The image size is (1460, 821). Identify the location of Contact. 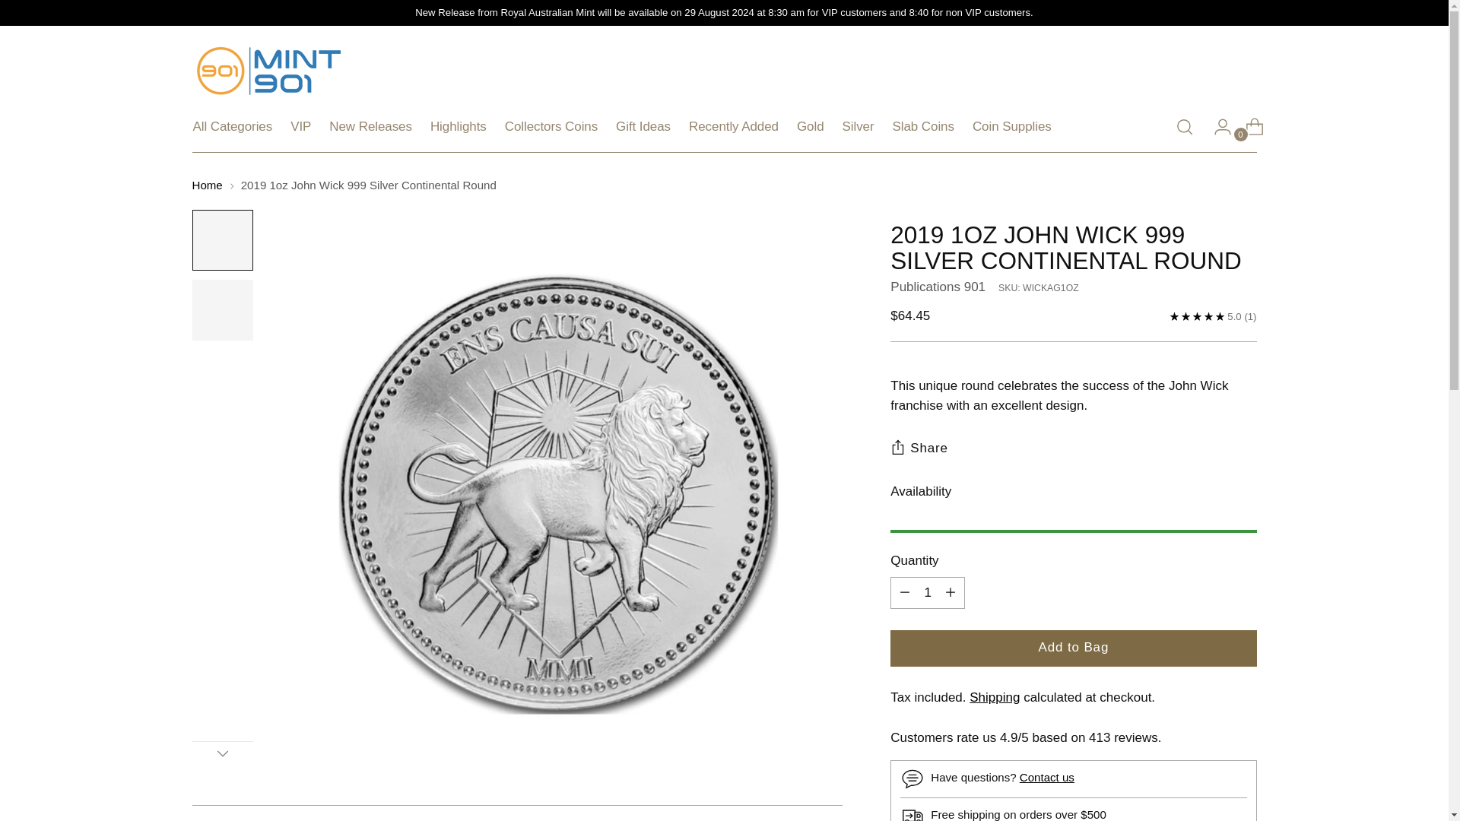
(1046, 777).